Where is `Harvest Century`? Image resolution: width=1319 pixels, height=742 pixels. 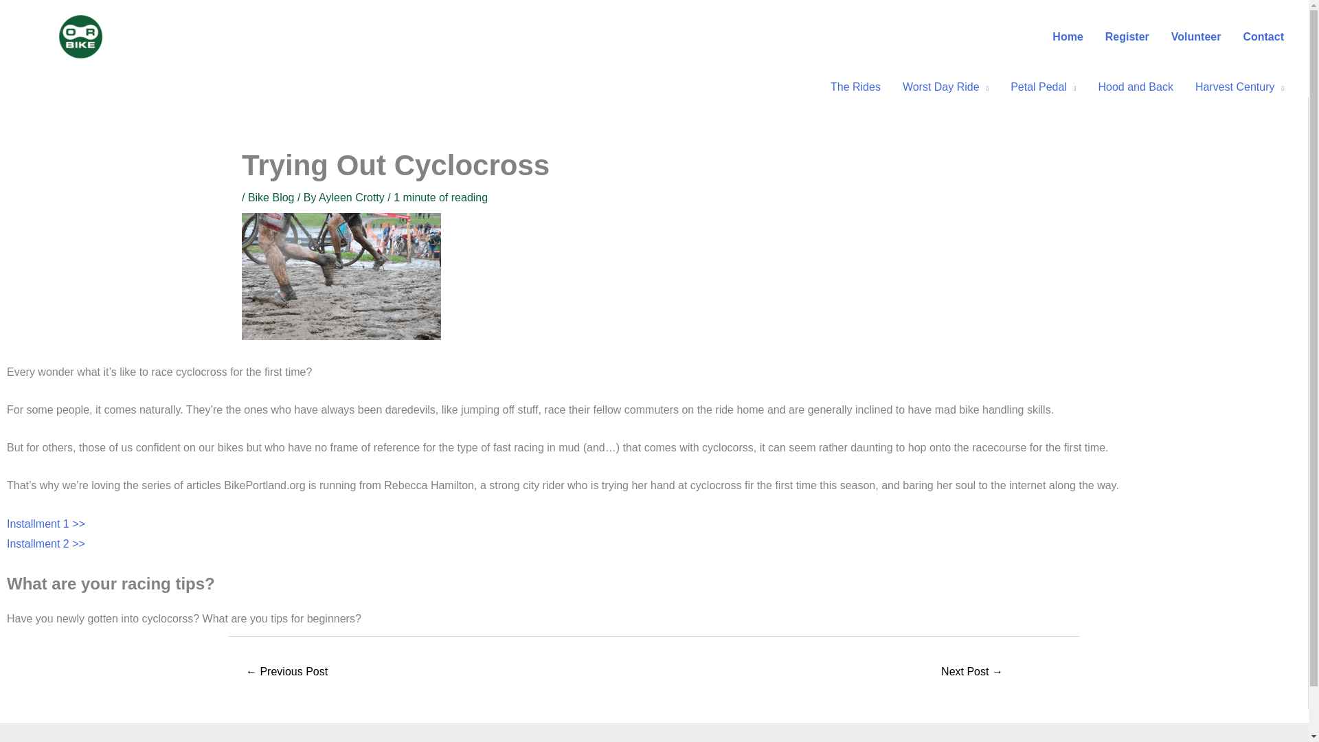 Harvest Century is located at coordinates (1239, 87).